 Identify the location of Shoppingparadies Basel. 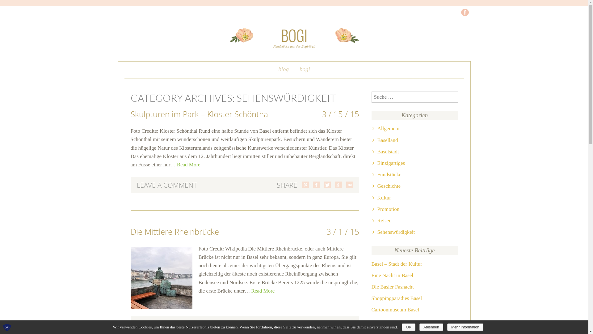
(414, 298).